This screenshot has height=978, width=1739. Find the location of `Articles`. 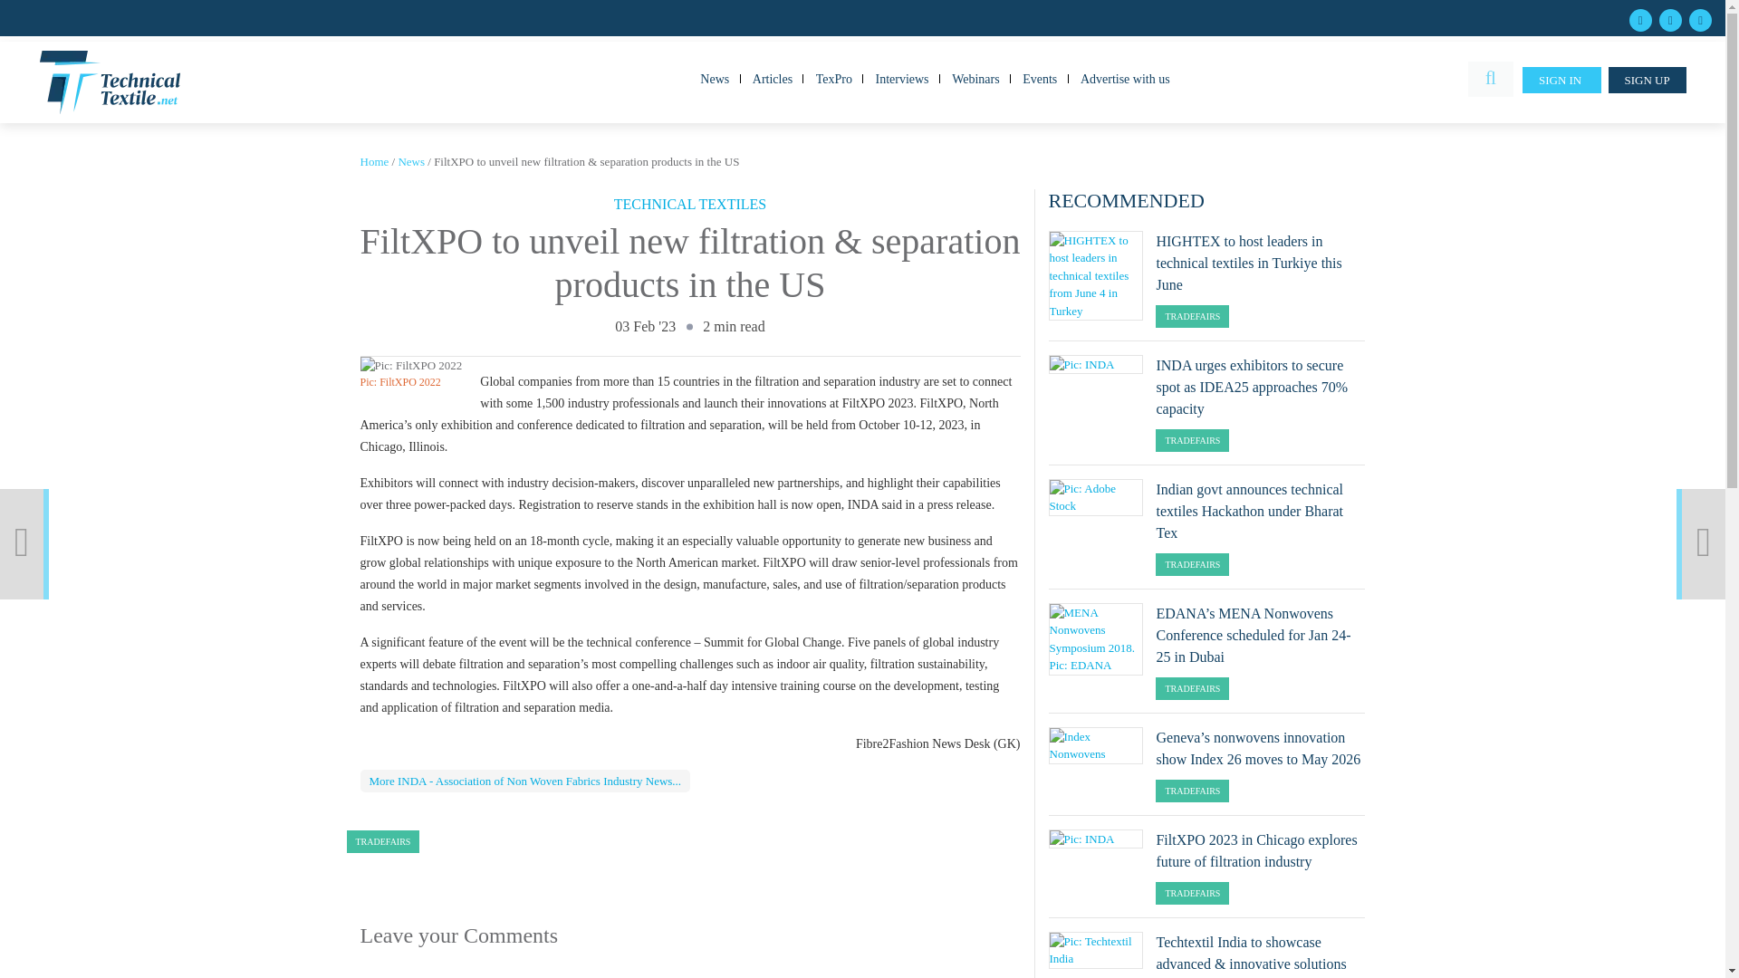

Articles is located at coordinates (772, 78).